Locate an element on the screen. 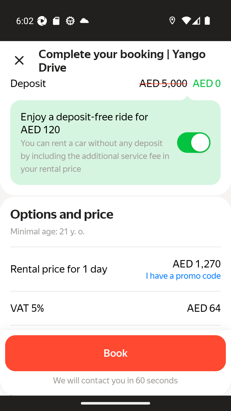 This screenshot has width=231, height=411. Close Complete your booking | Yango Drive is located at coordinates (116, 60).